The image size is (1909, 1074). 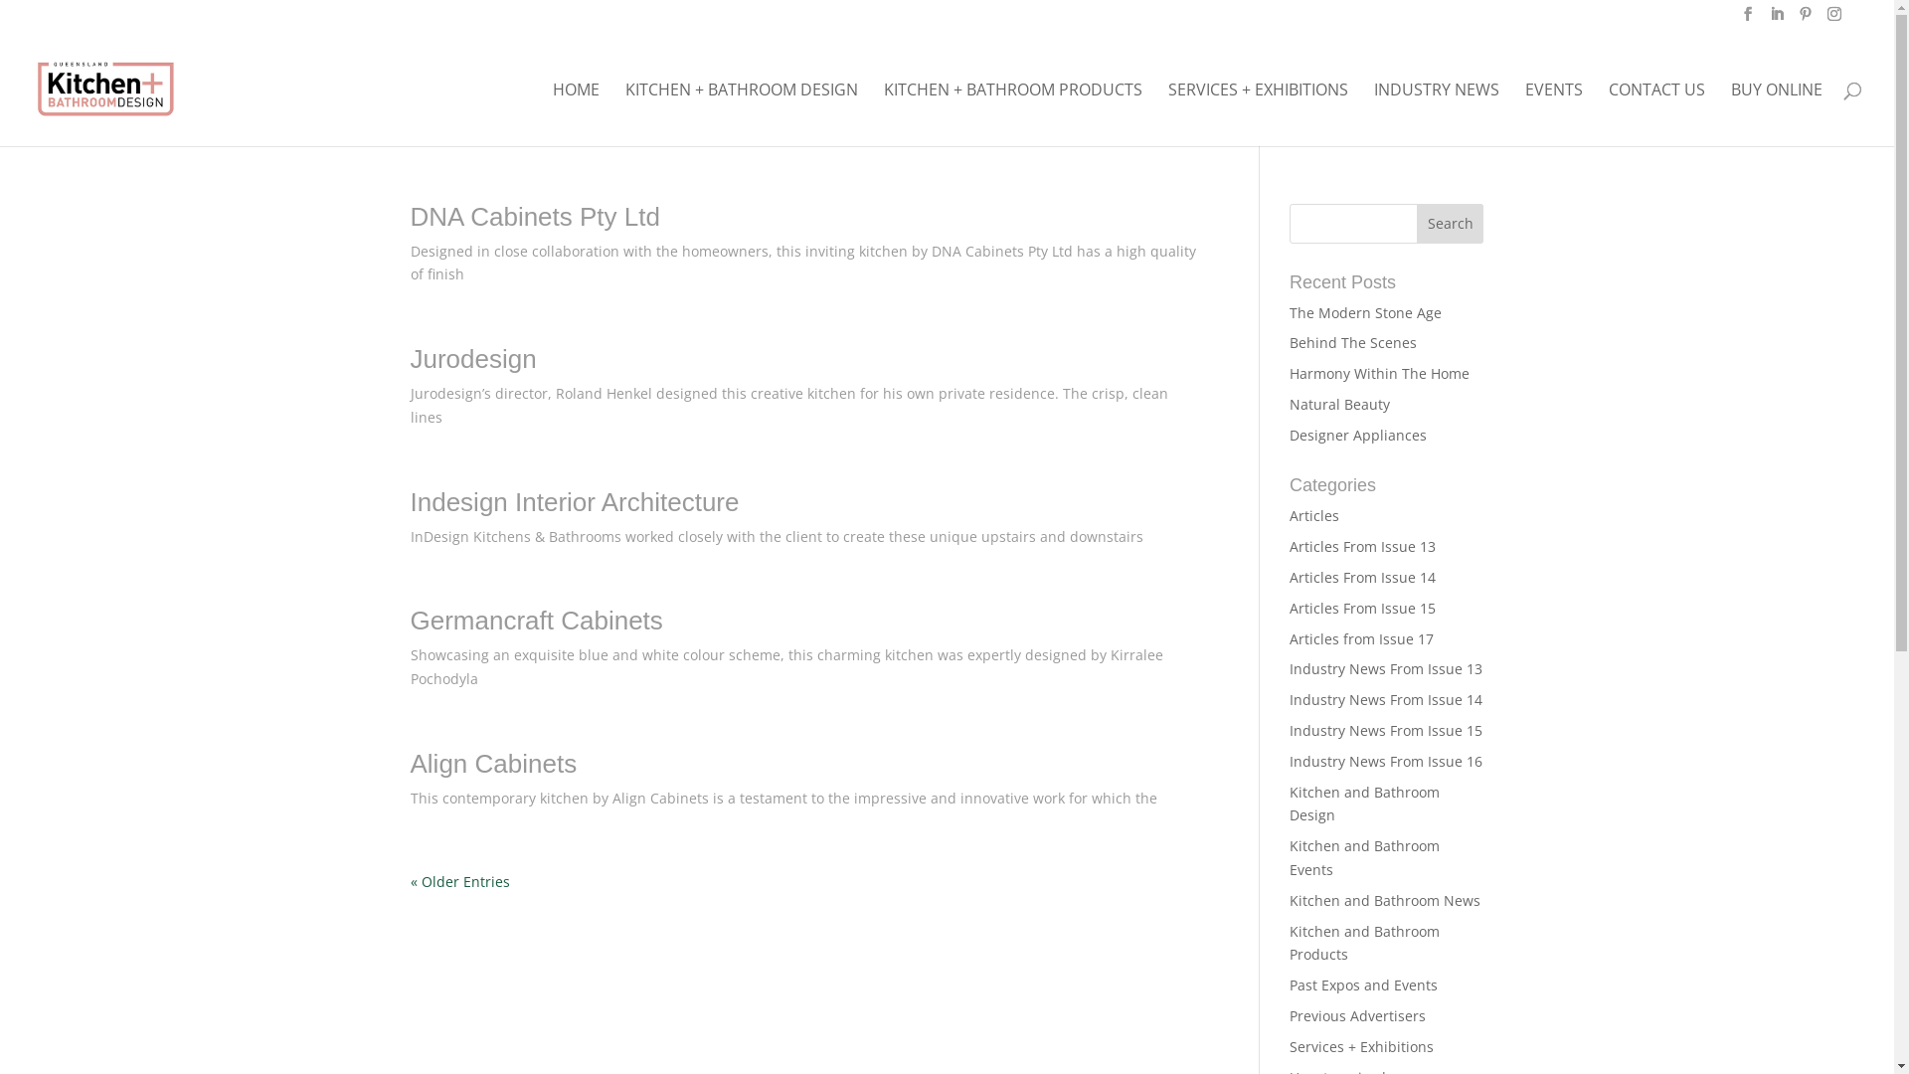 I want to click on CONTACT US, so click(x=1656, y=113).